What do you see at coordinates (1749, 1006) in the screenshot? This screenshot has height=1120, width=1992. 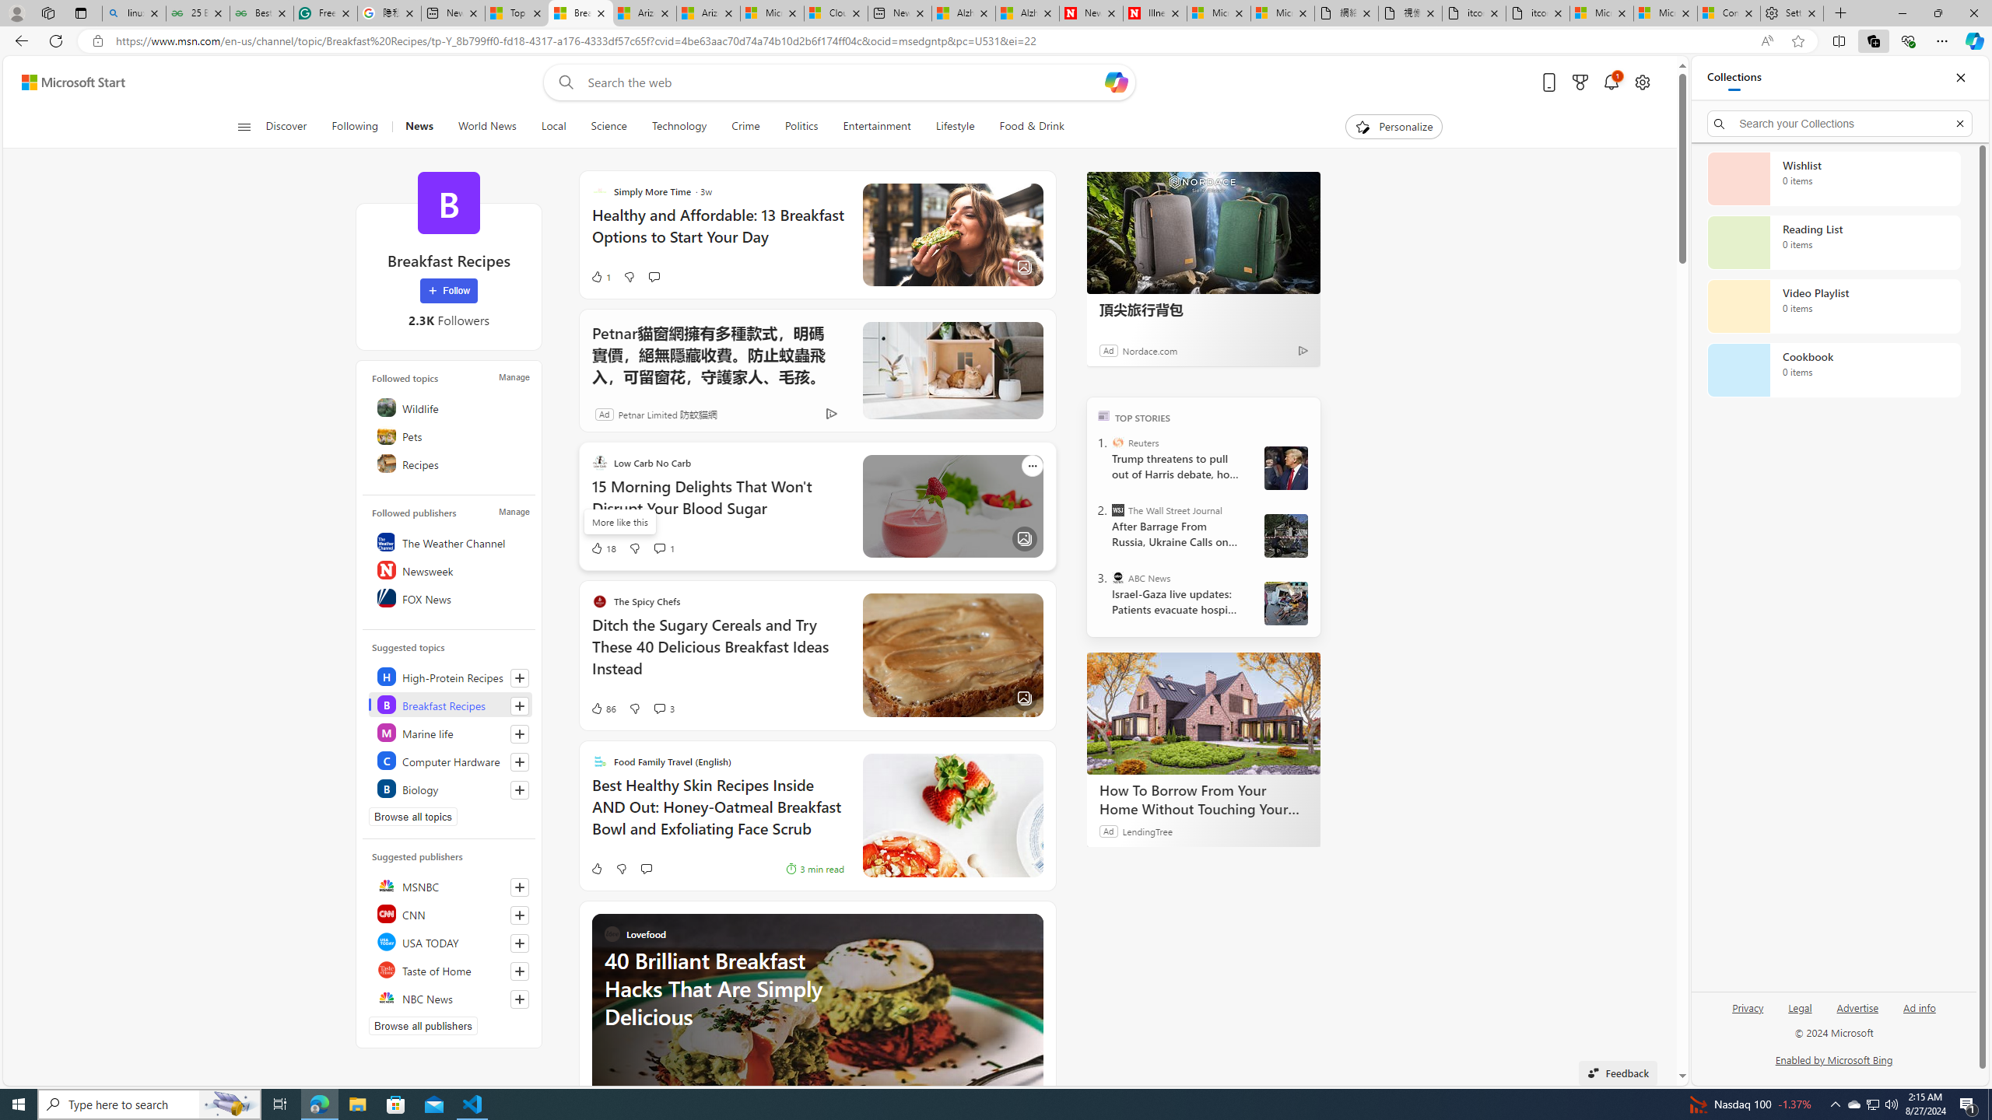 I see `Privacy` at bounding box center [1749, 1006].